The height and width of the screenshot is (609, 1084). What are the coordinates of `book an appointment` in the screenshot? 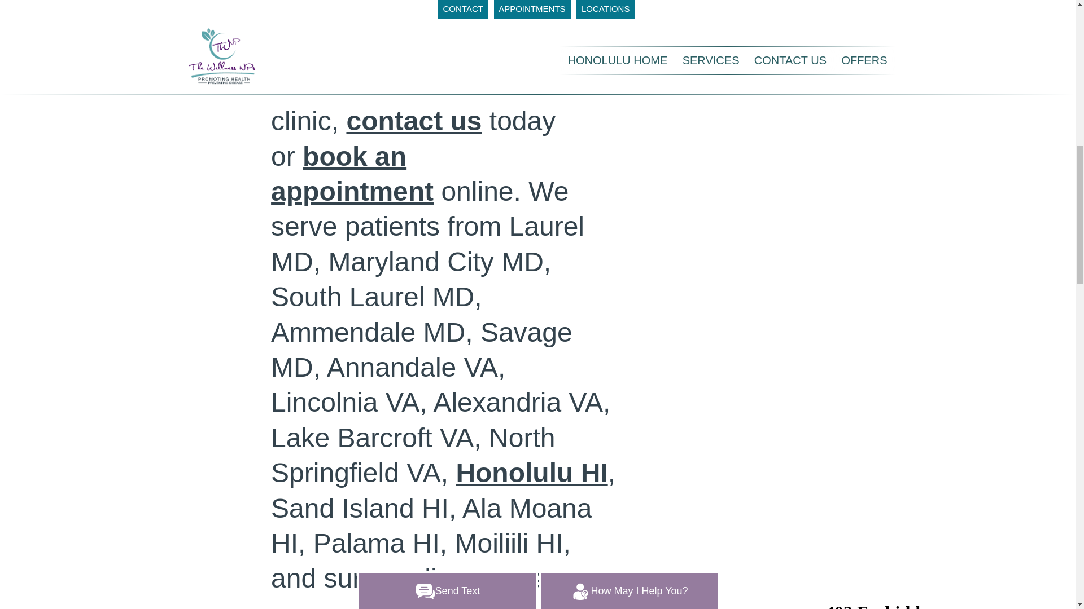 It's located at (352, 174).